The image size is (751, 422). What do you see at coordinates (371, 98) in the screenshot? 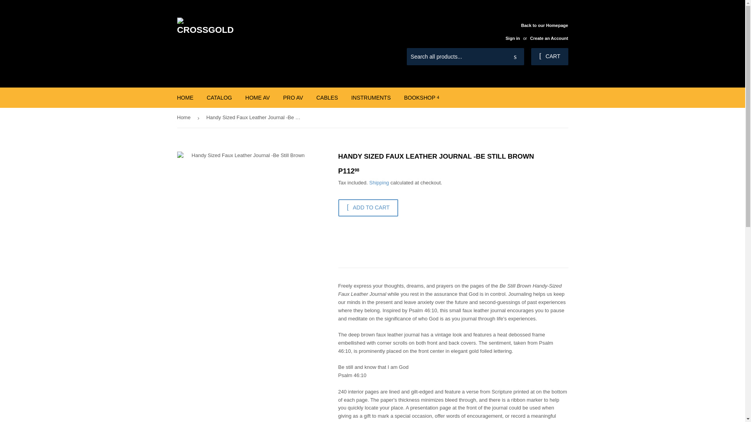
I see `INSTRUMENTS` at bounding box center [371, 98].